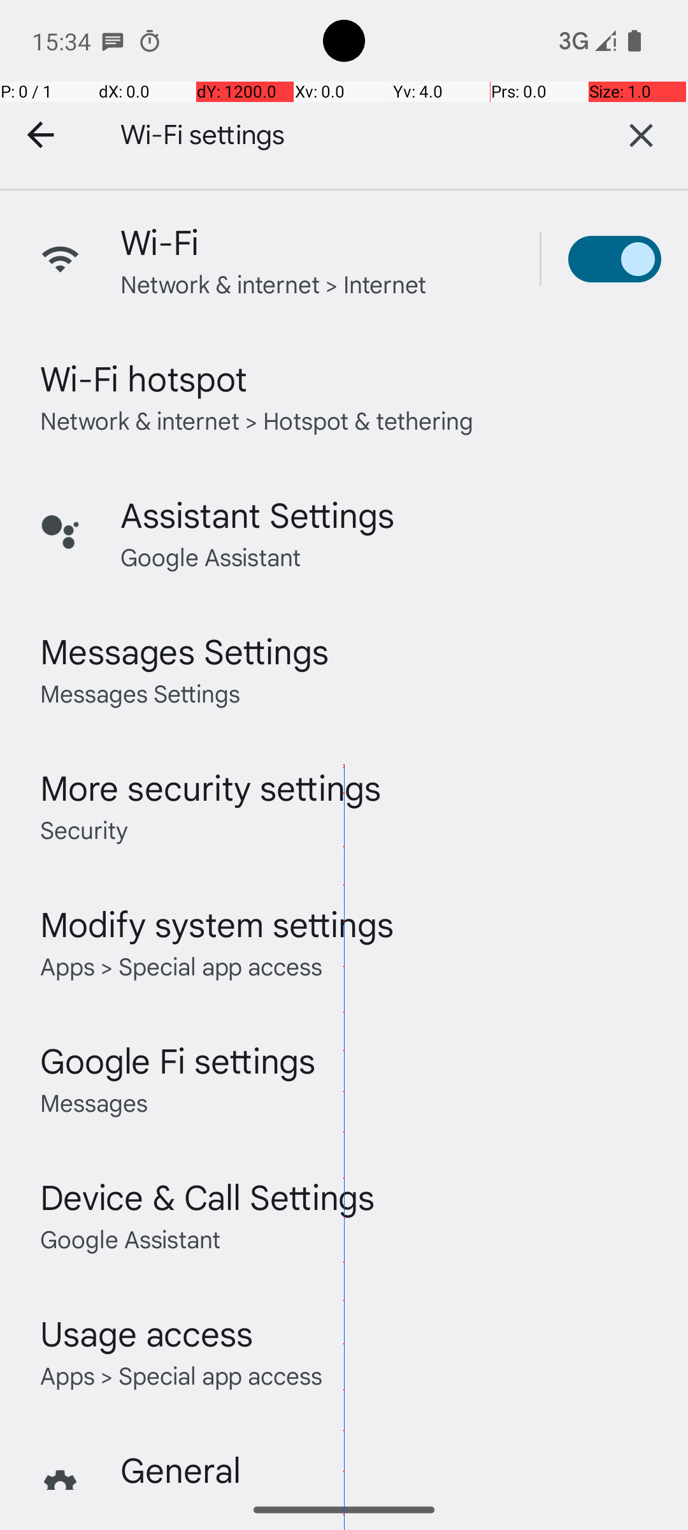 The width and height of the screenshot is (688, 1530). Describe the element at coordinates (208, 1196) in the screenshot. I see `Device & Call Settings` at that location.